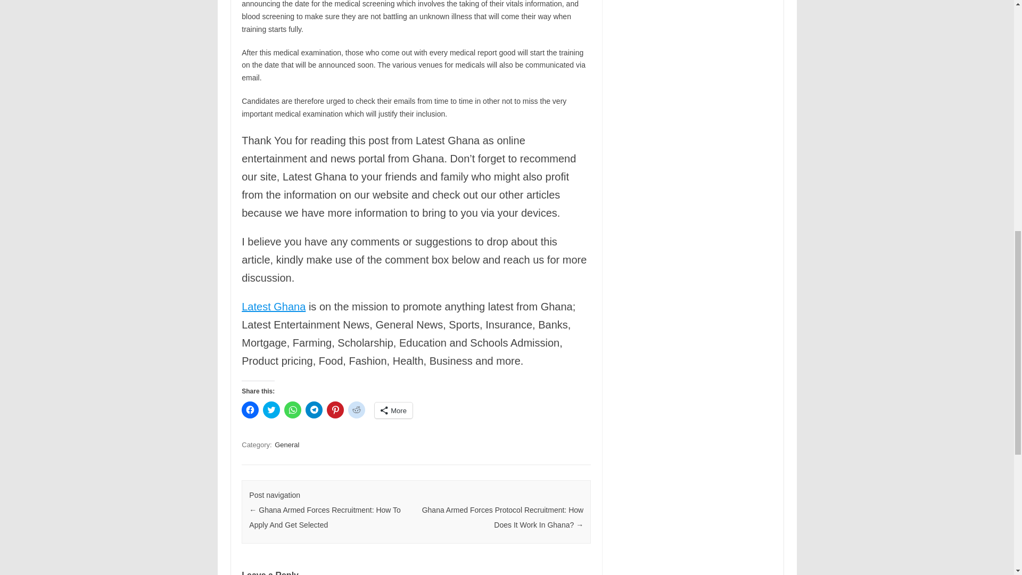 The height and width of the screenshot is (575, 1022). Describe the element at coordinates (314, 410) in the screenshot. I see `Click to share on Telegram` at that location.